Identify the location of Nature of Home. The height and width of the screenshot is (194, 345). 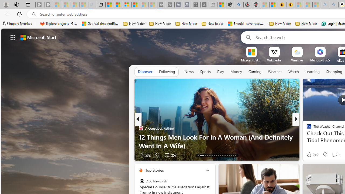
(307, 137).